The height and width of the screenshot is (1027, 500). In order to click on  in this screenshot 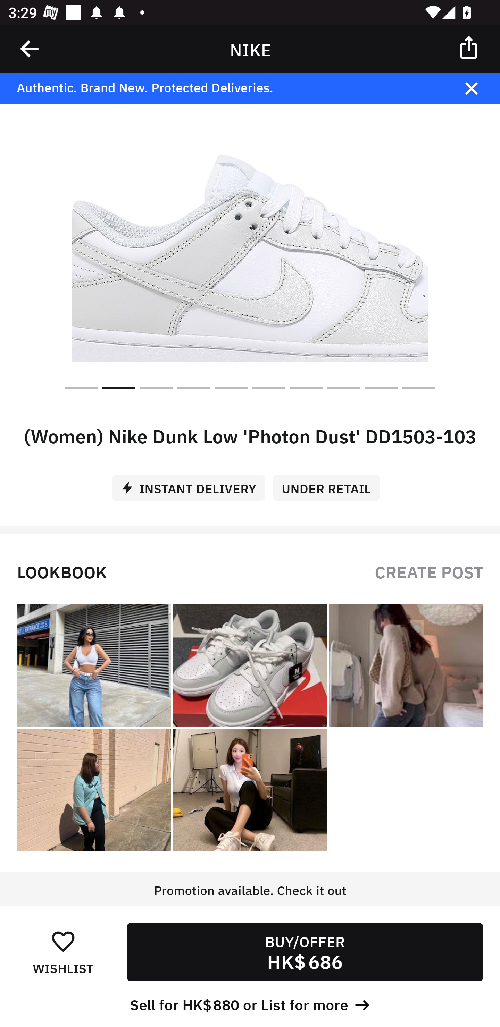, I will do `click(30, 49)`.